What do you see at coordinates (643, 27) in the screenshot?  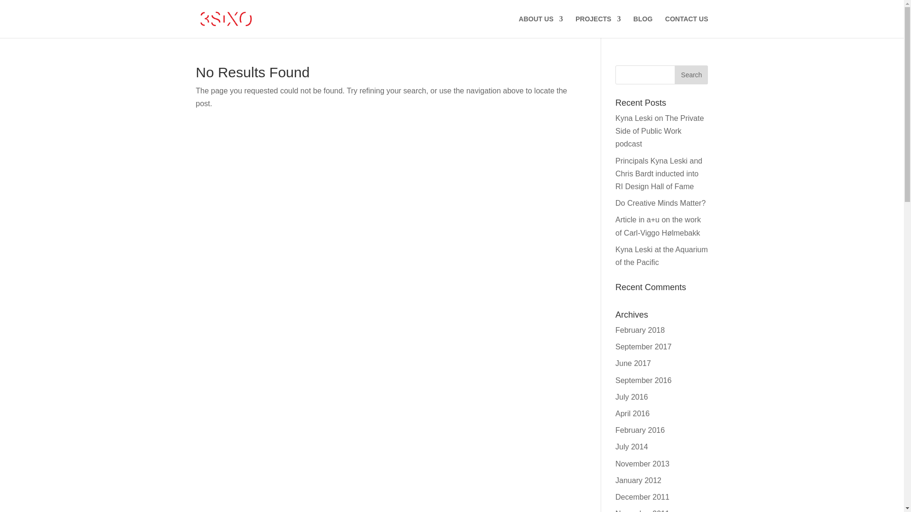 I see `BLOG` at bounding box center [643, 27].